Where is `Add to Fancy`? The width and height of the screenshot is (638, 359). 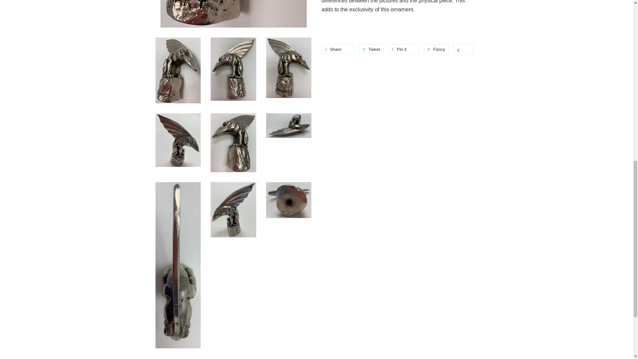
Add to Fancy is located at coordinates (404, 49).